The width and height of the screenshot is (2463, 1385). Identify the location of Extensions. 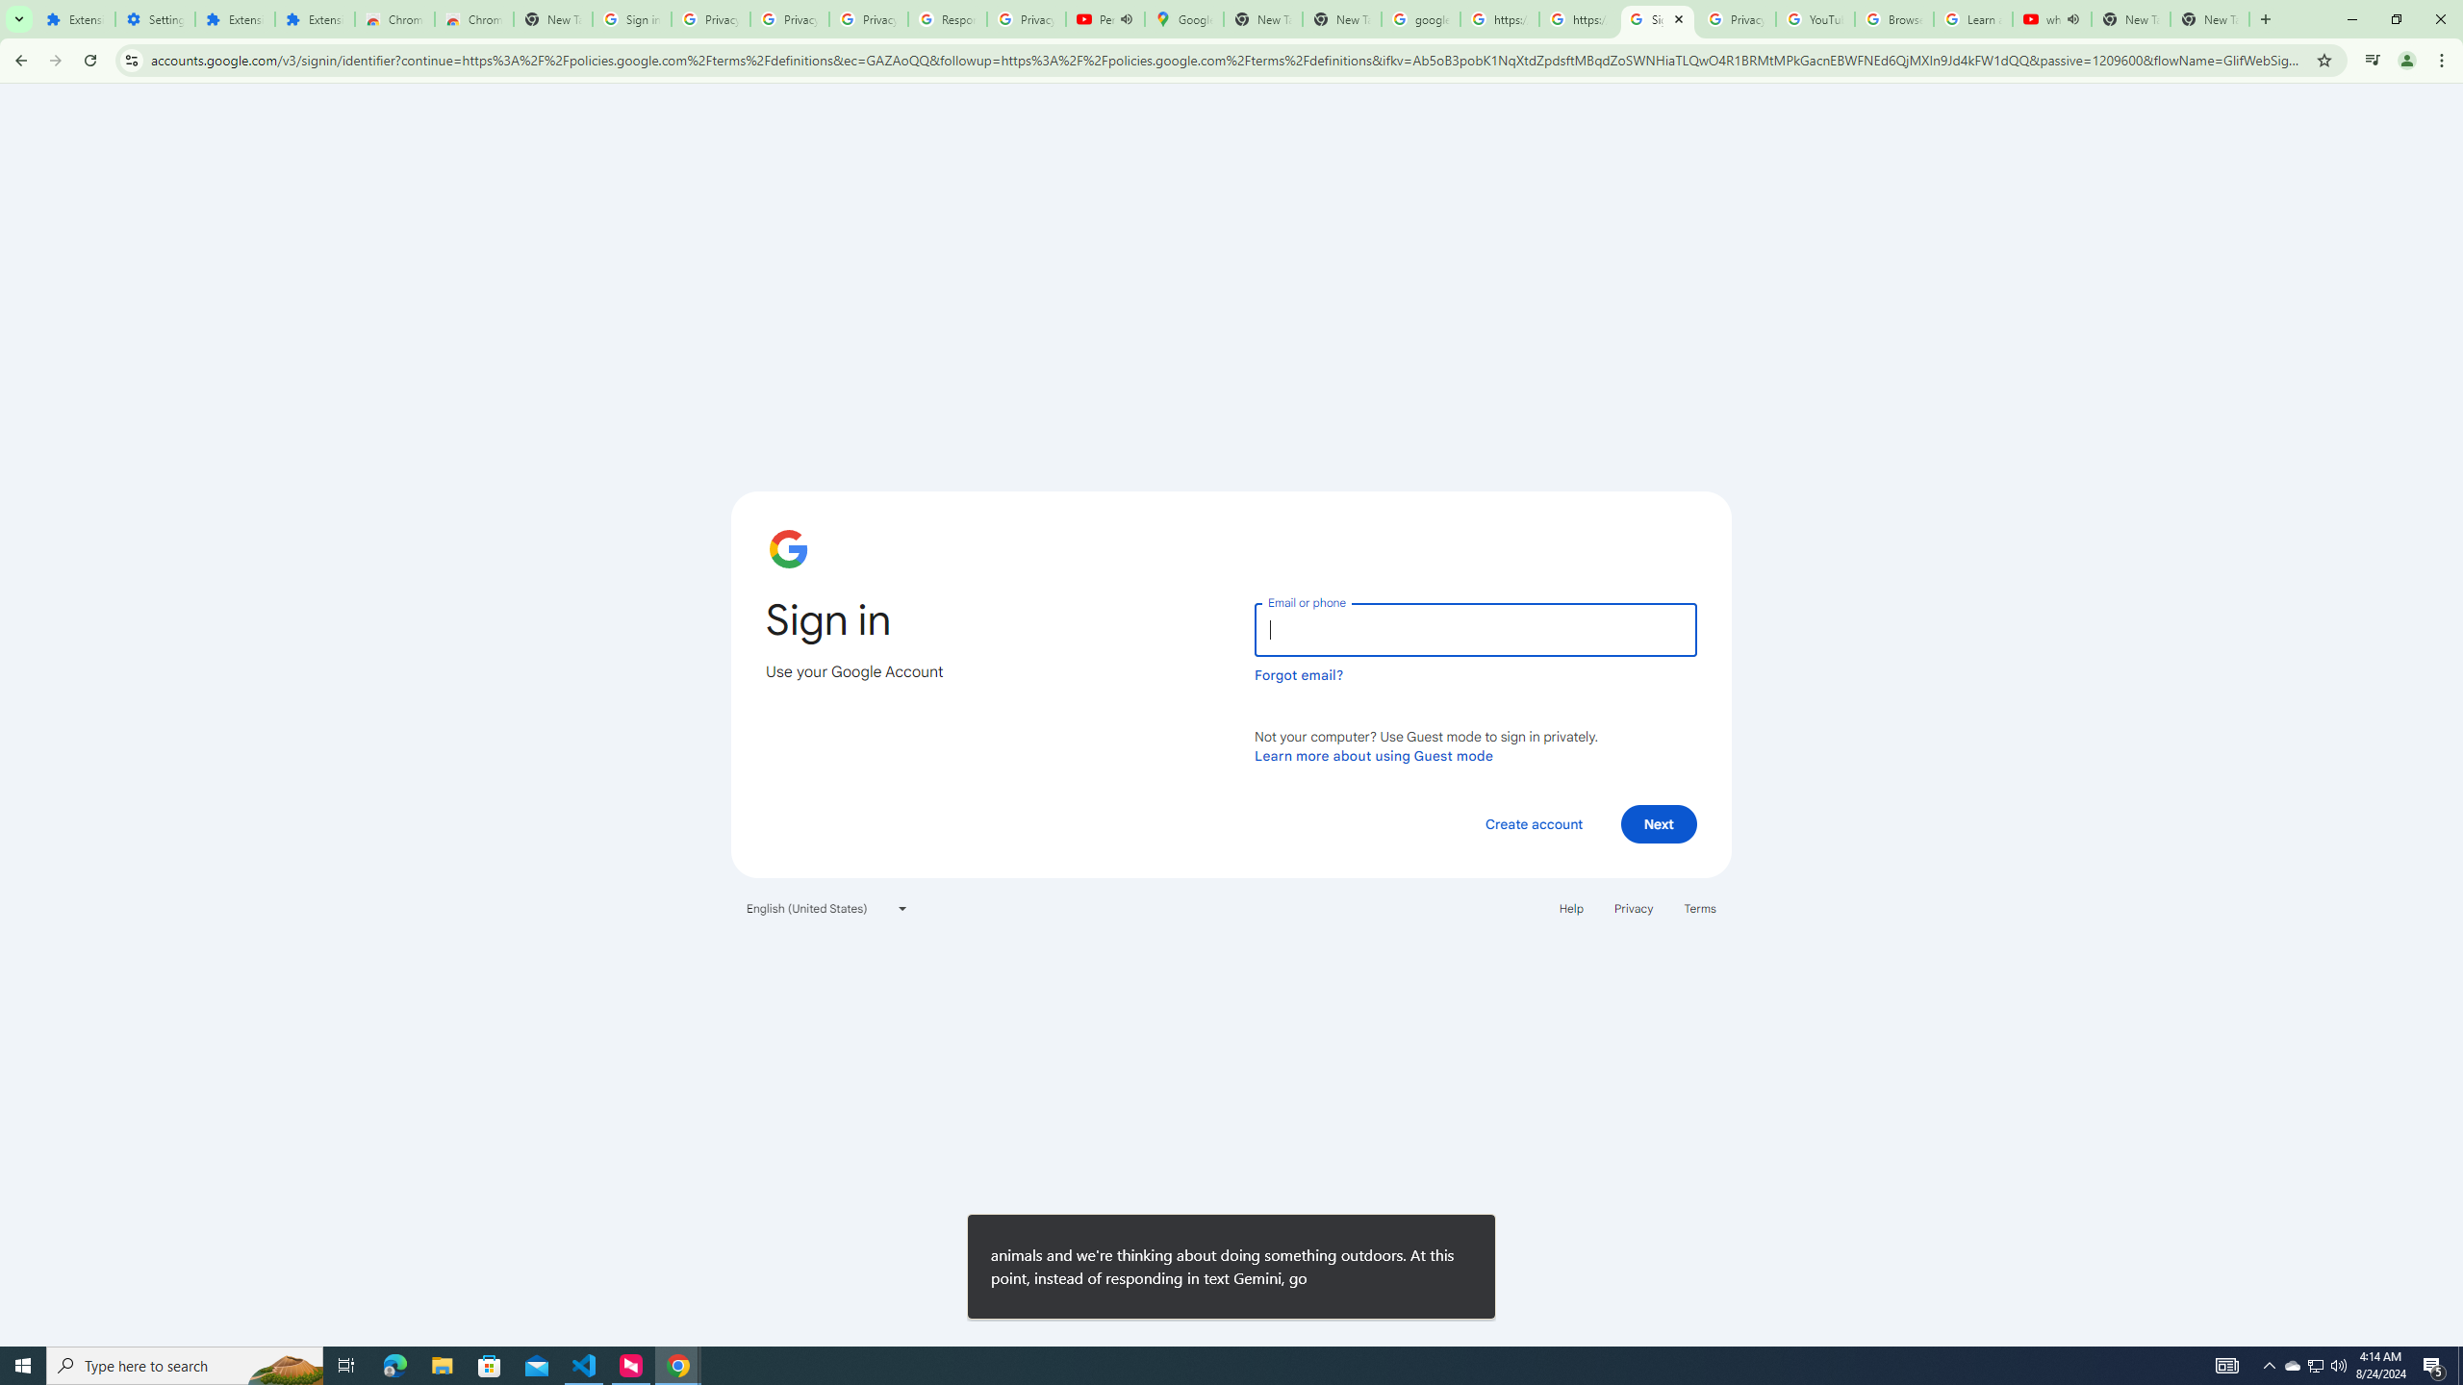
(235, 19).